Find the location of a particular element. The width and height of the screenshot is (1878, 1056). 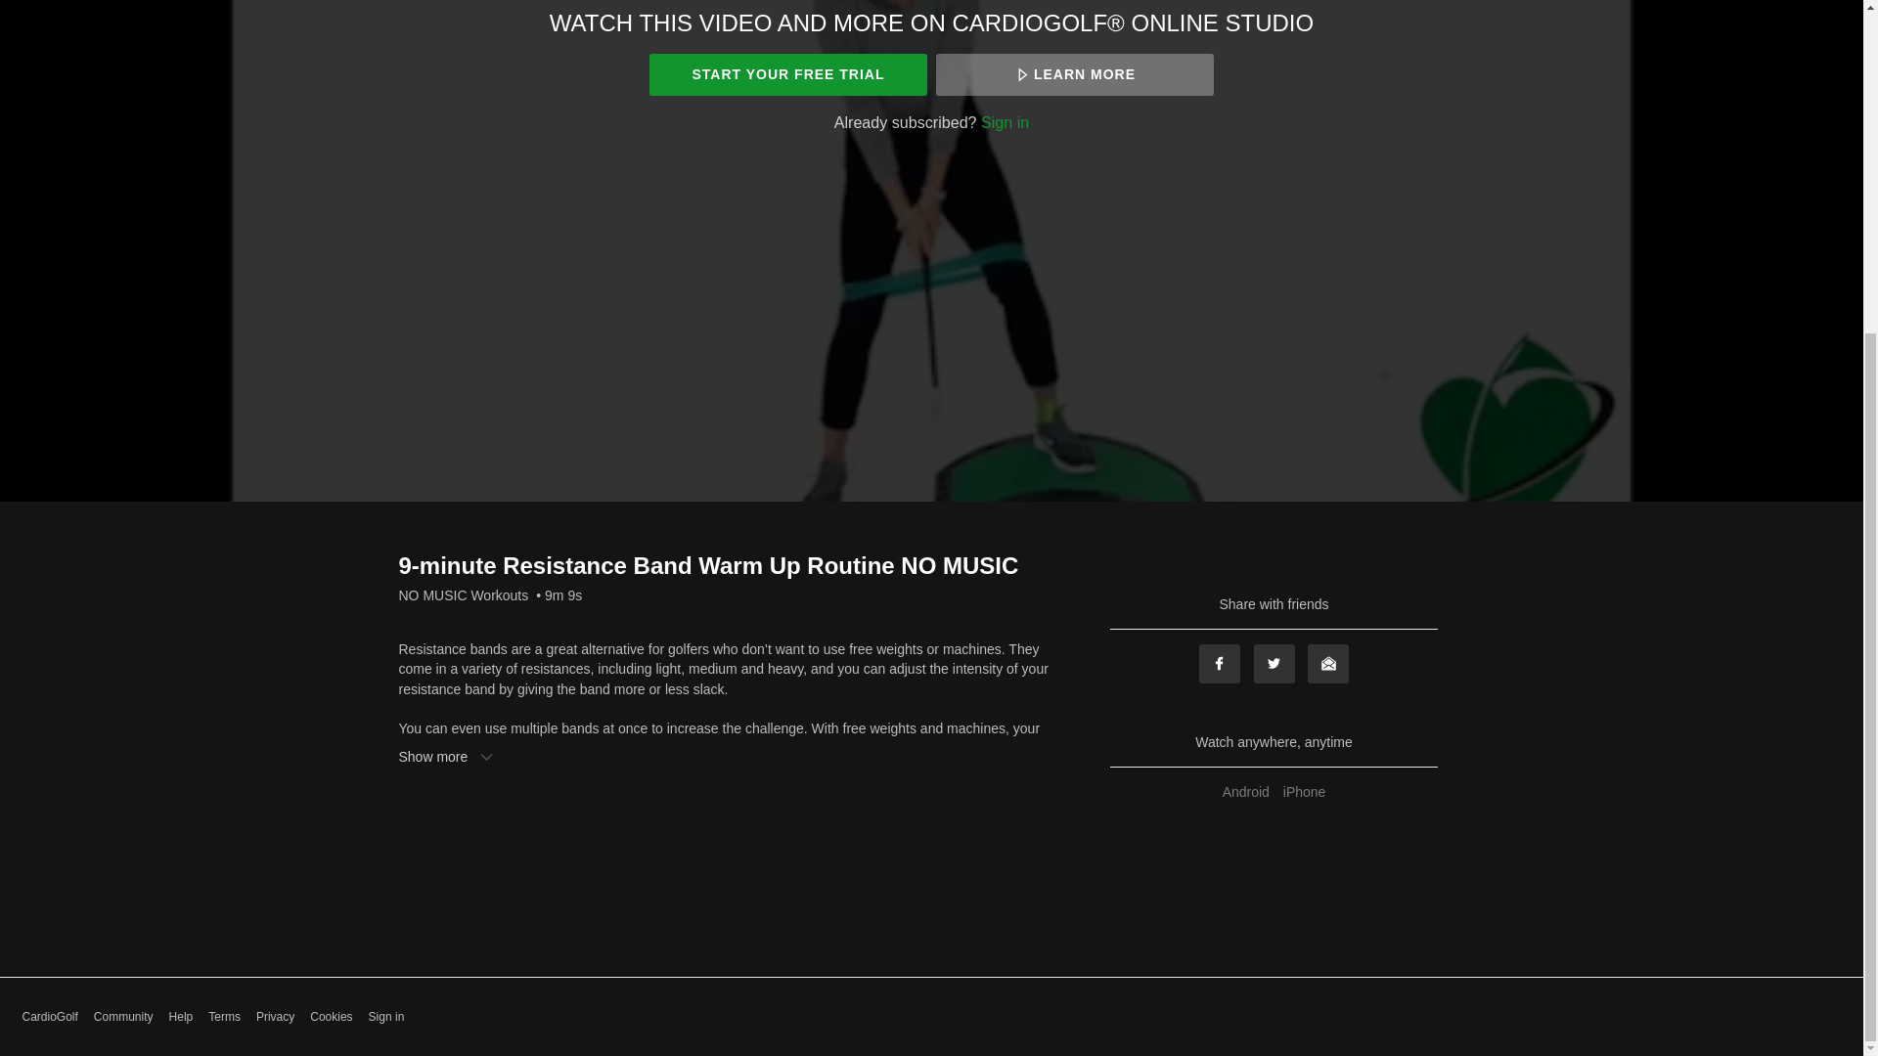

Terms is located at coordinates (224, 1017).